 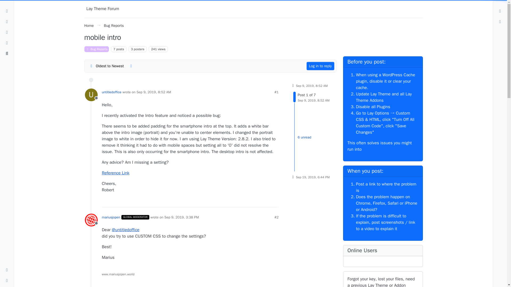 What do you see at coordinates (311, 97) in the screenshot?
I see `Bug Reports` at bounding box center [311, 97].